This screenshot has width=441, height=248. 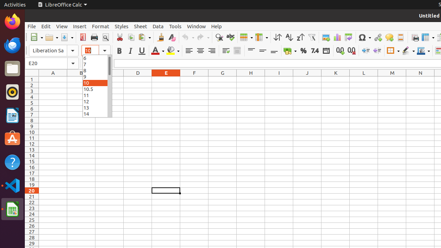 What do you see at coordinates (12, 115) in the screenshot?
I see `LibreOffice Writer` at bounding box center [12, 115].